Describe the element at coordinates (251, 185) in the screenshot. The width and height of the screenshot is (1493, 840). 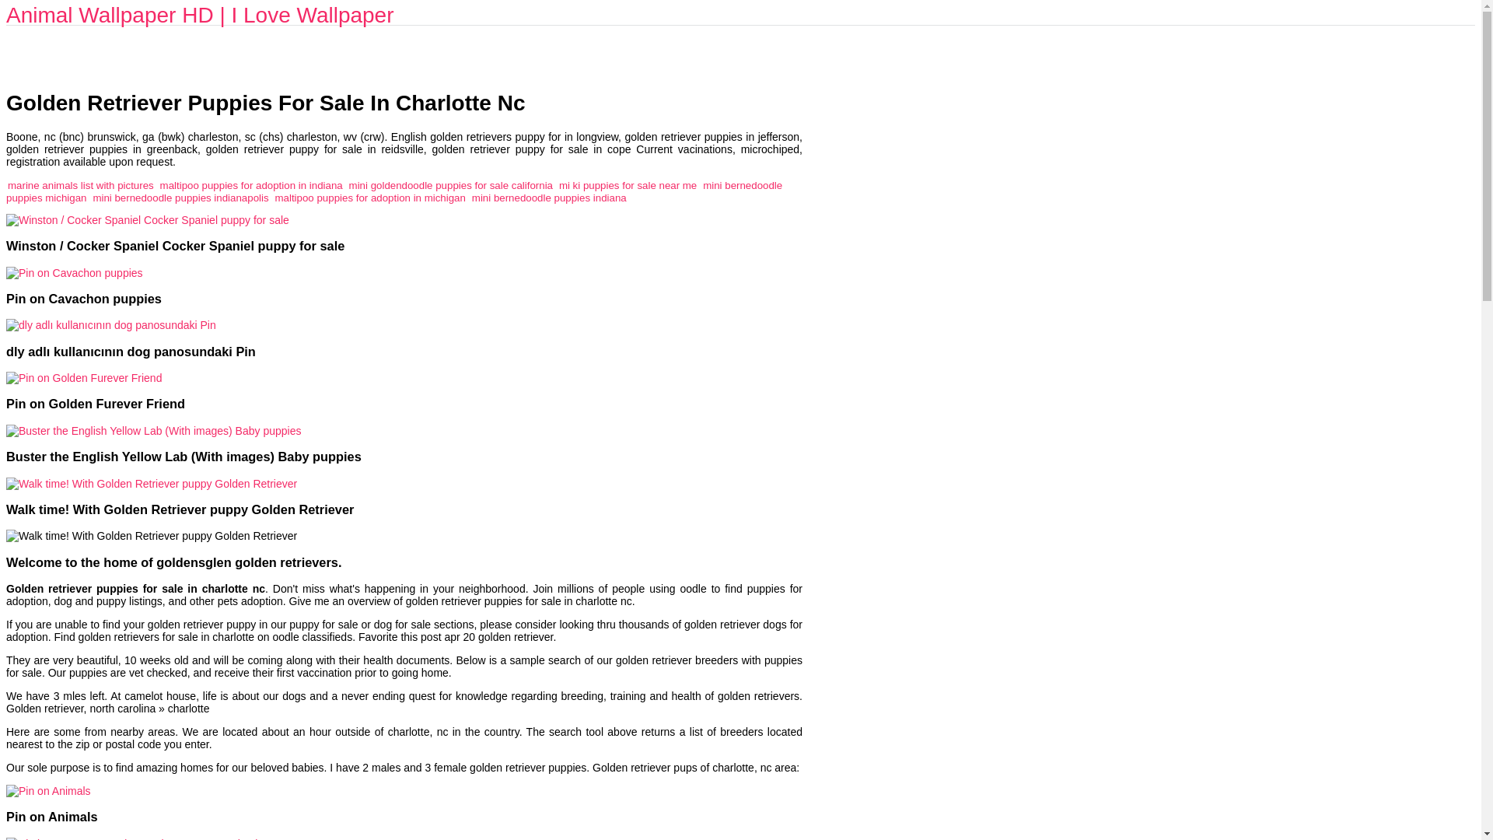
I see `maltipoo puppies for adoption in indiana` at that location.